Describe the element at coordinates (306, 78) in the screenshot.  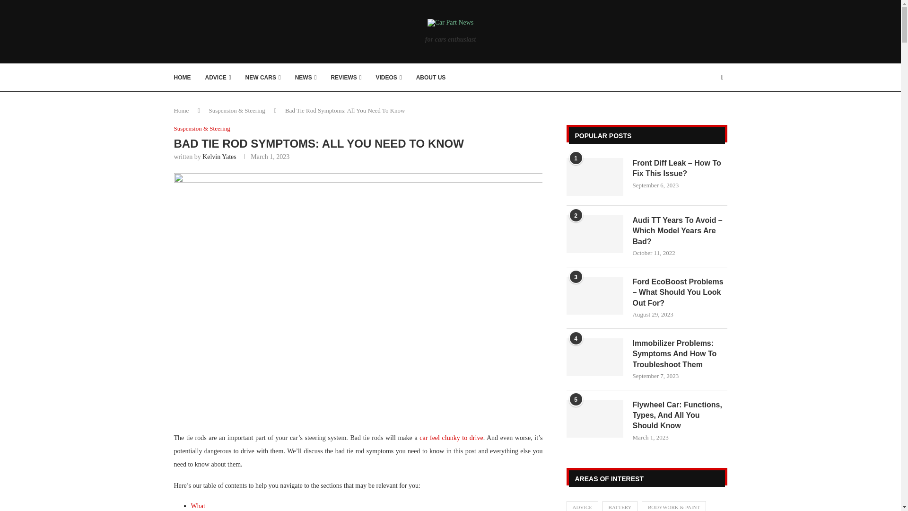
I see `NEWS` at that location.